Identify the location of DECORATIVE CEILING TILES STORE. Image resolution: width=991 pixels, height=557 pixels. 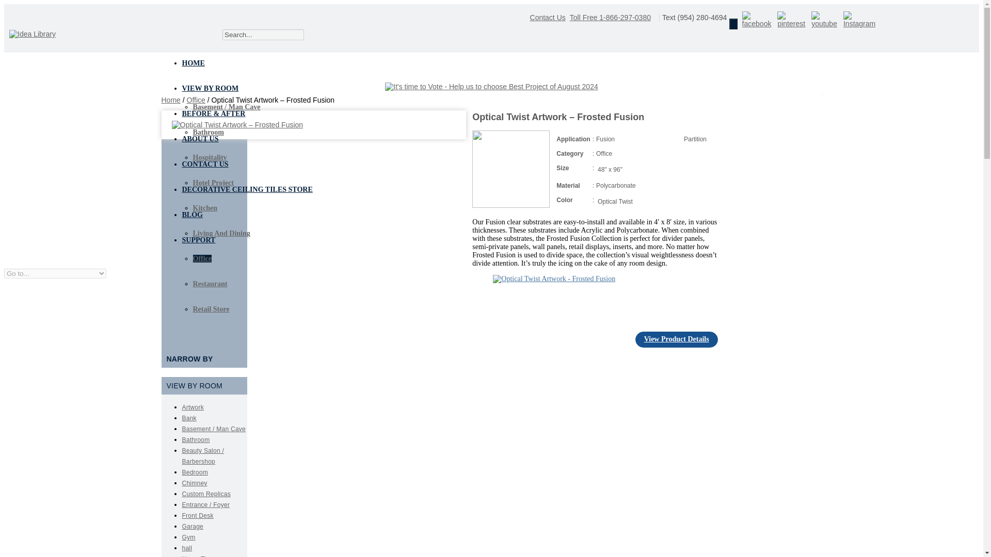
(247, 190).